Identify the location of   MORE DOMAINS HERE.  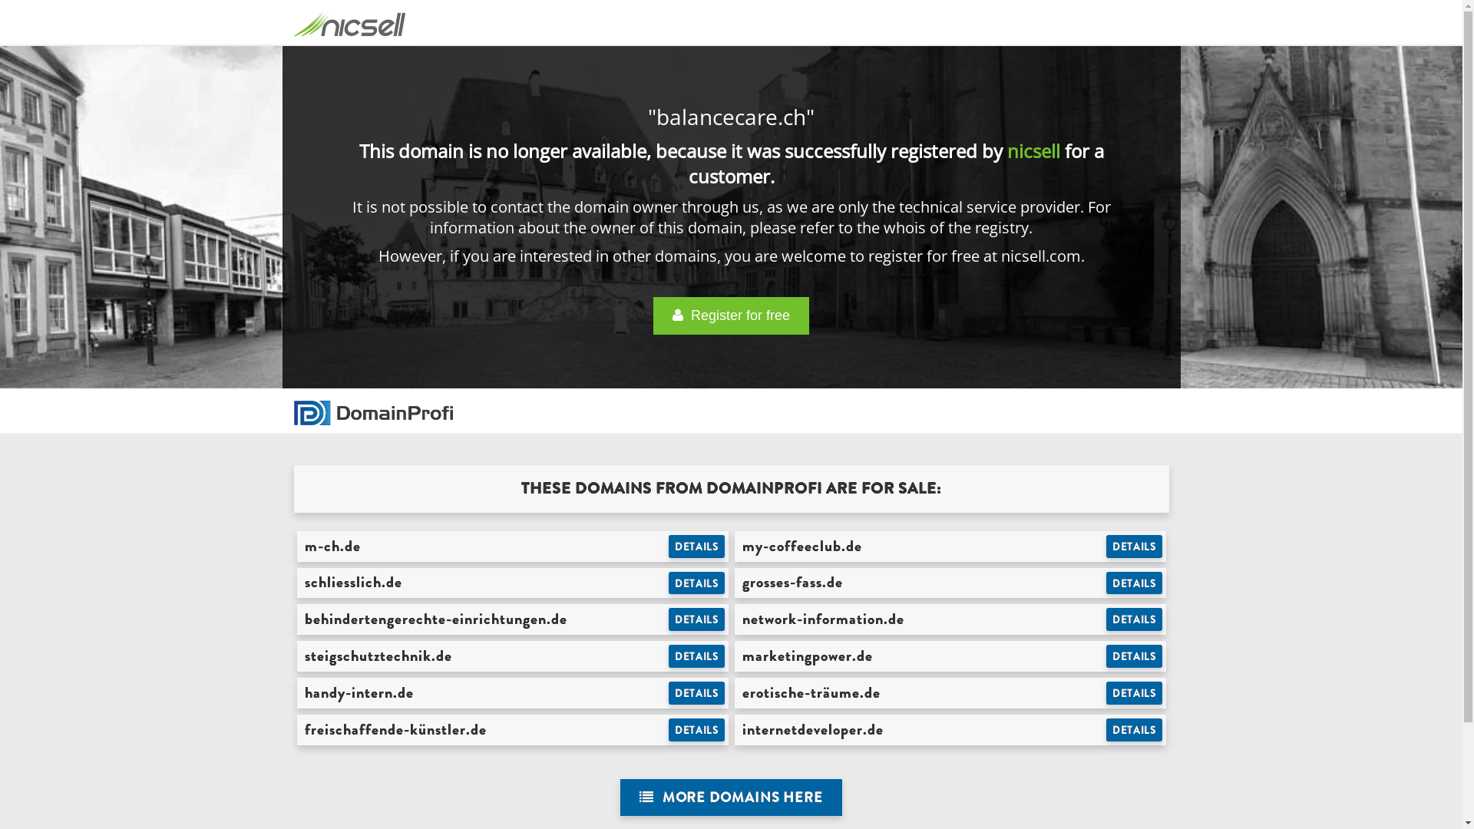
(731, 798).